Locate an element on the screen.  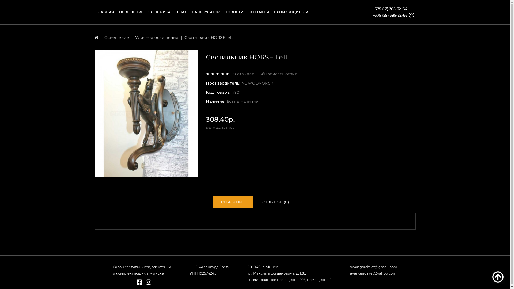
+375 (17) 385-32-64 is located at coordinates (394, 9).